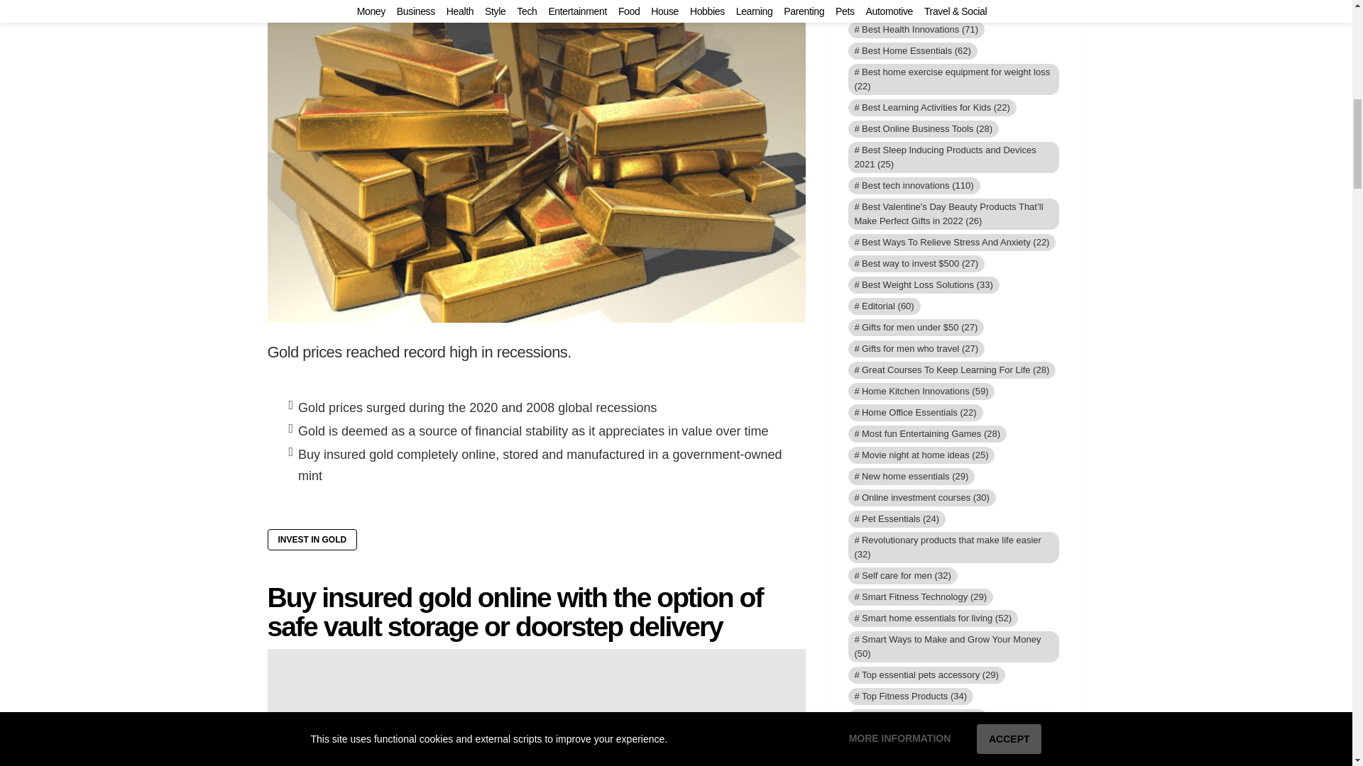 The image size is (1363, 766). I want to click on Could gold protect you from any future recessions?, so click(497, 7).